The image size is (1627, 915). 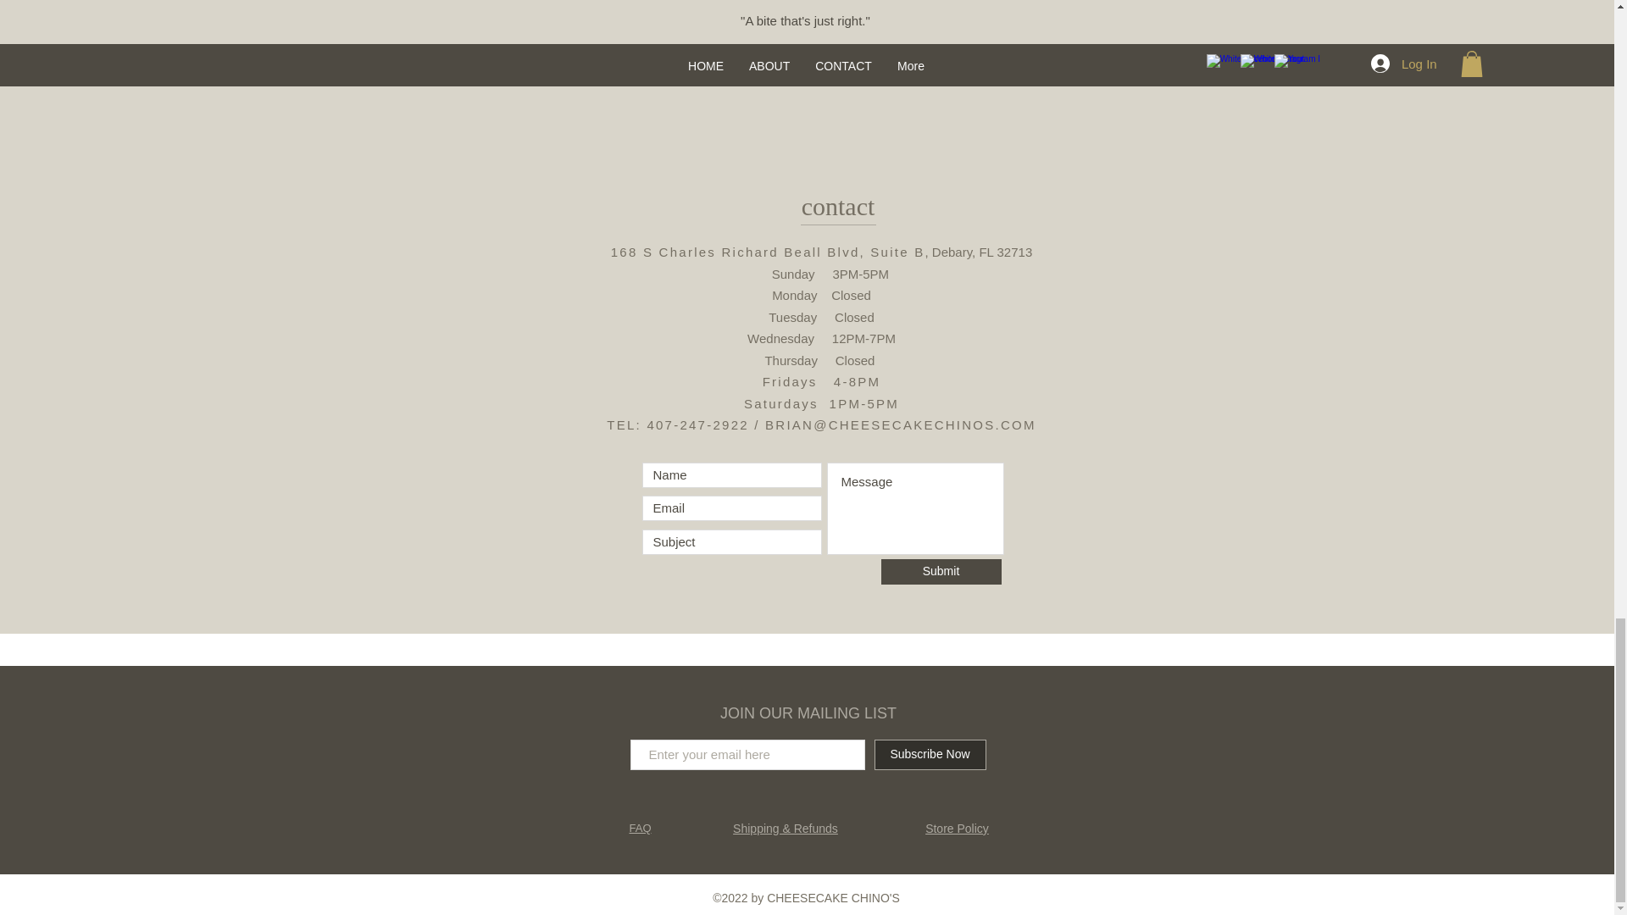 What do you see at coordinates (958, 829) in the screenshot?
I see `Store Policy` at bounding box center [958, 829].